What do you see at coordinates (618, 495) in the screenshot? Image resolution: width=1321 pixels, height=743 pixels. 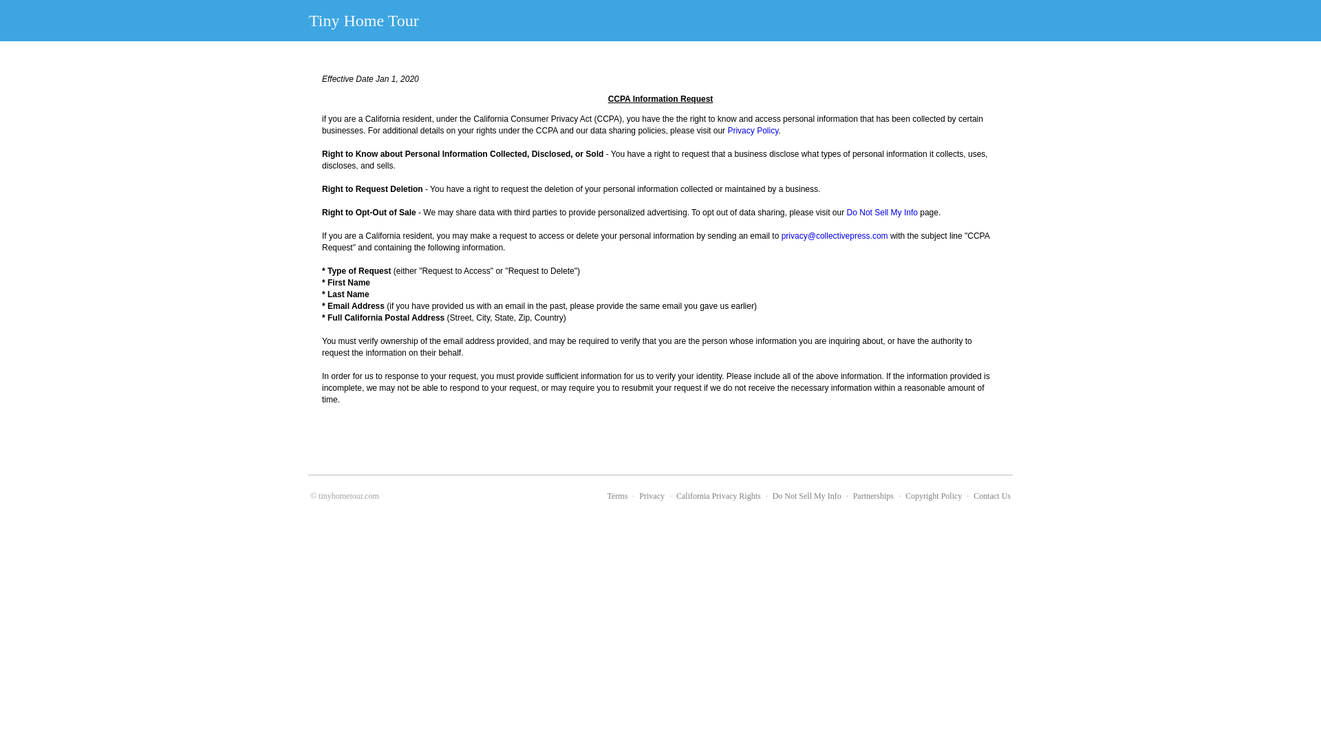 I see `Terms` at bounding box center [618, 495].